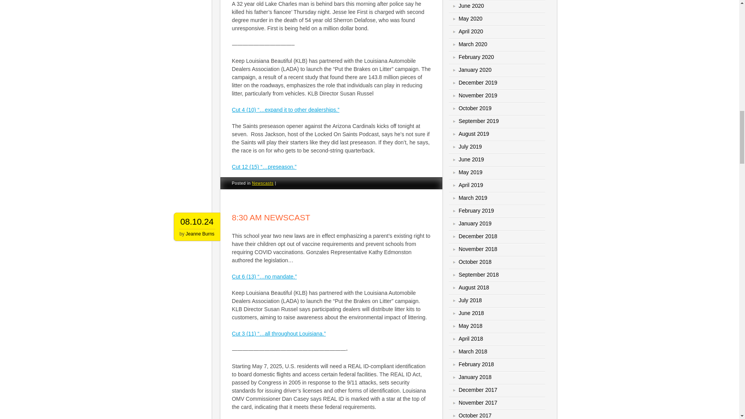 The image size is (745, 419). What do you see at coordinates (263, 183) in the screenshot?
I see `View all posts in Newscasts` at bounding box center [263, 183].